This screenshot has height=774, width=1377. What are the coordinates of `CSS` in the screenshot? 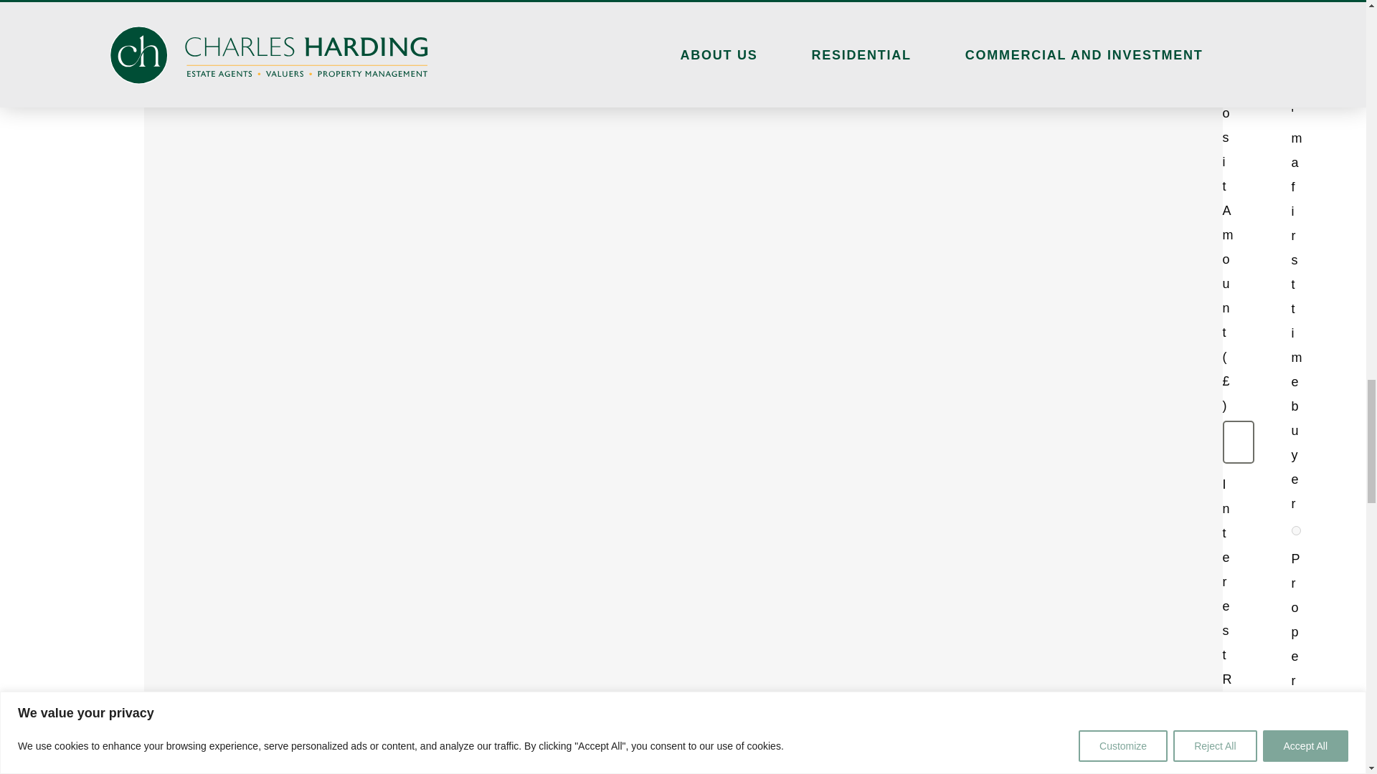 It's located at (1295, 530).